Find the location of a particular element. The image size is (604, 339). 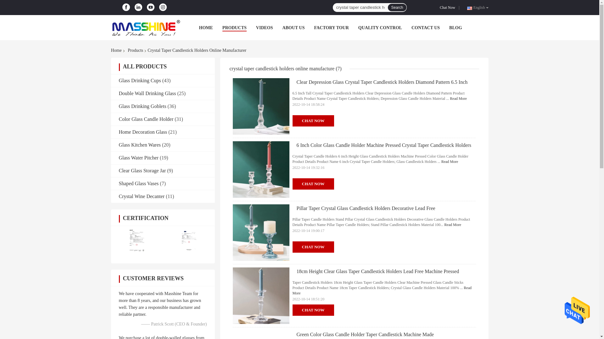

Search is located at coordinates (397, 7).